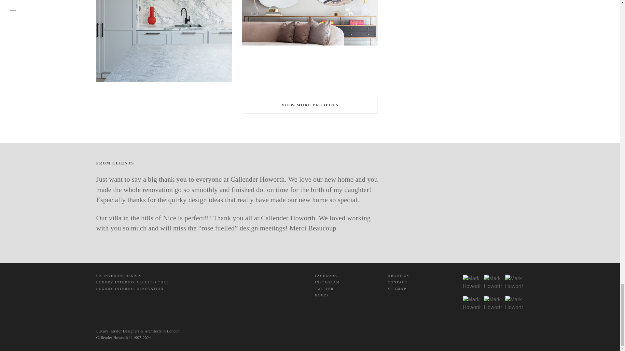 This screenshot has width=625, height=351. What do you see at coordinates (324, 289) in the screenshot?
I see `TWITTER` at bounding box center [324, 289].